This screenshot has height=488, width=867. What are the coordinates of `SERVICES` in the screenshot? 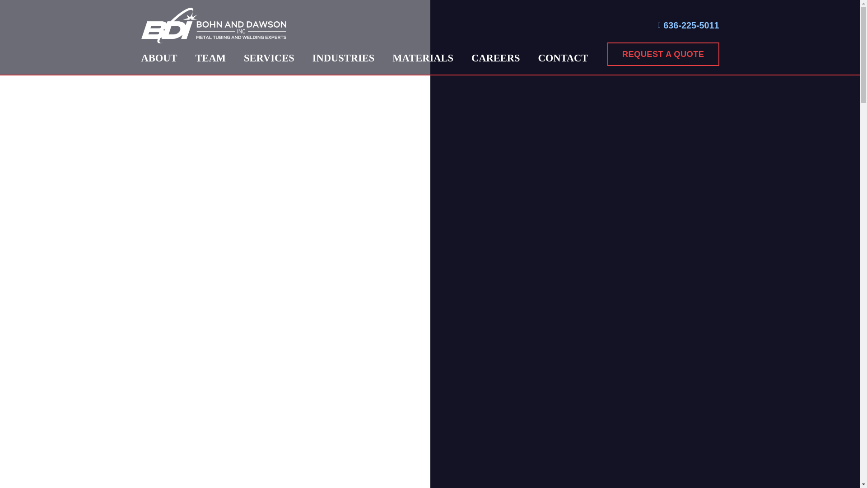 It's located at (269, 58).